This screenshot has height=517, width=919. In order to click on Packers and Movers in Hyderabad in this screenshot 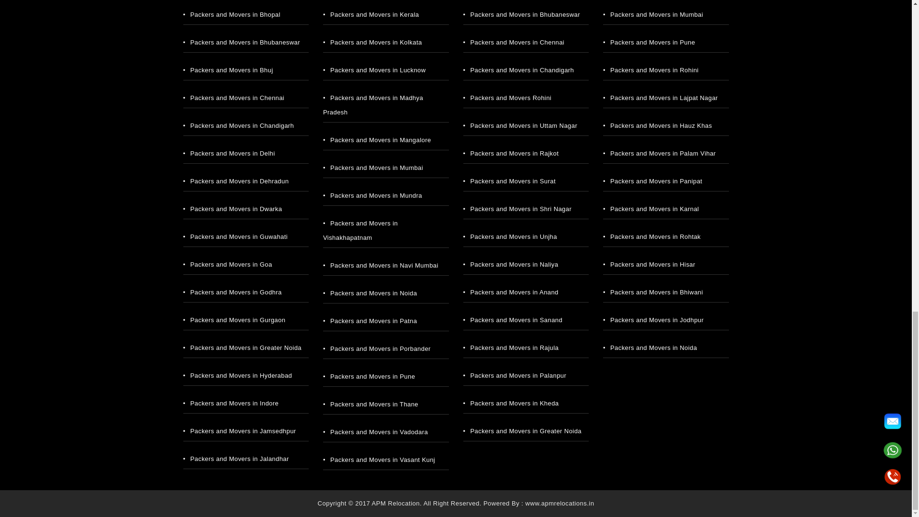, I will do `click(241, 375)`.